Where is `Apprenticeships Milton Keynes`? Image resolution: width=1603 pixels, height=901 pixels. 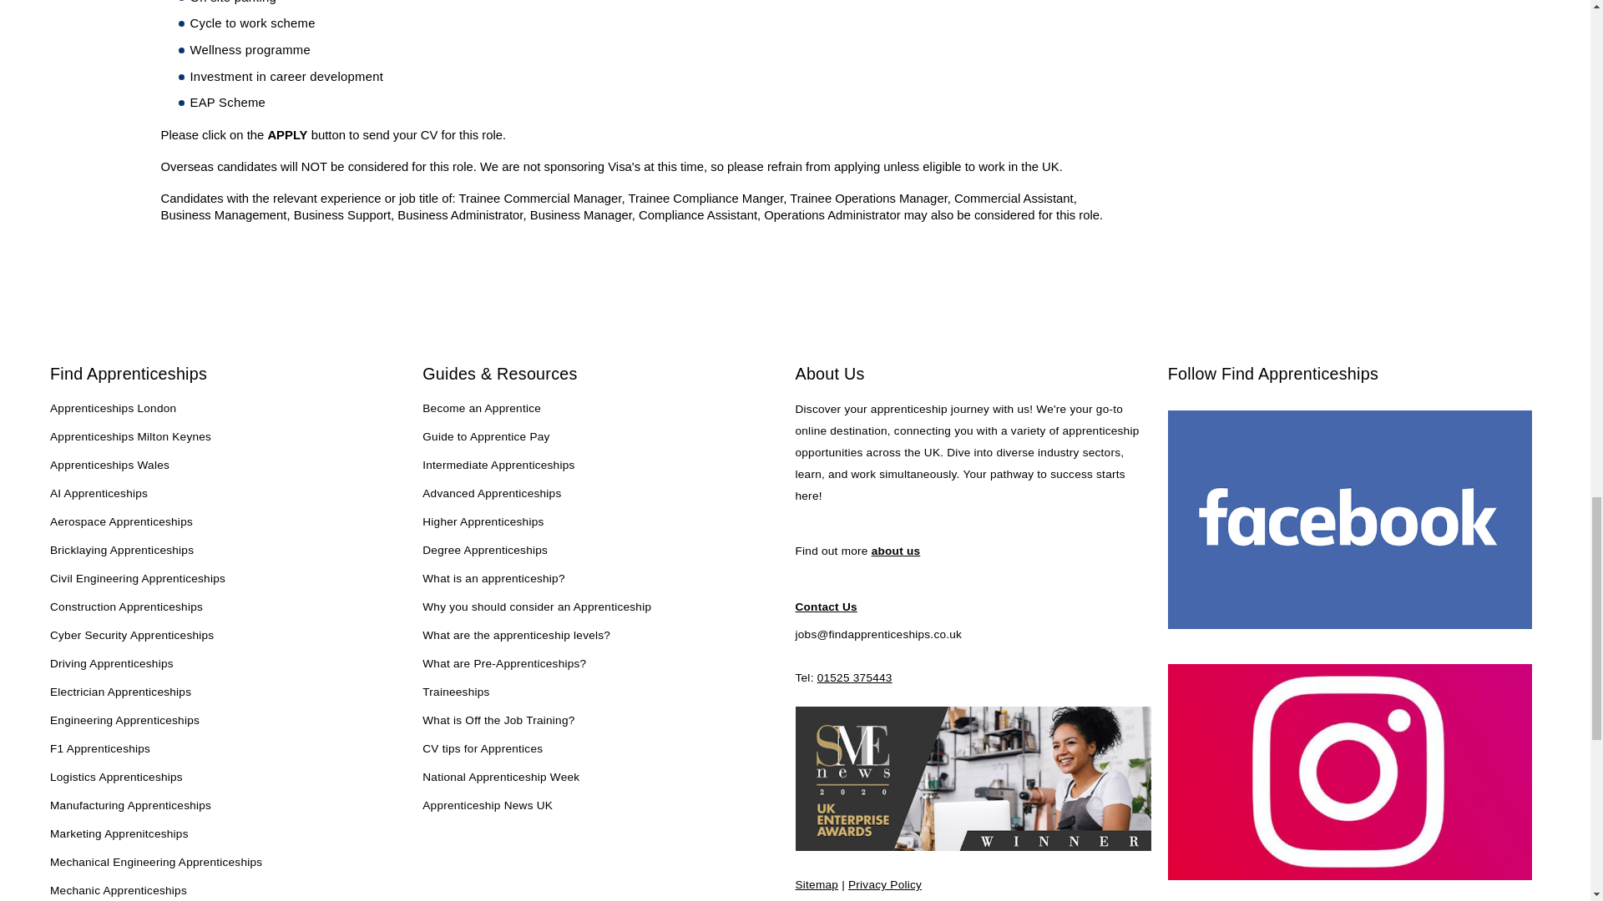
Apprenticeships Milton Keynes is located at coordinates (130, 437).